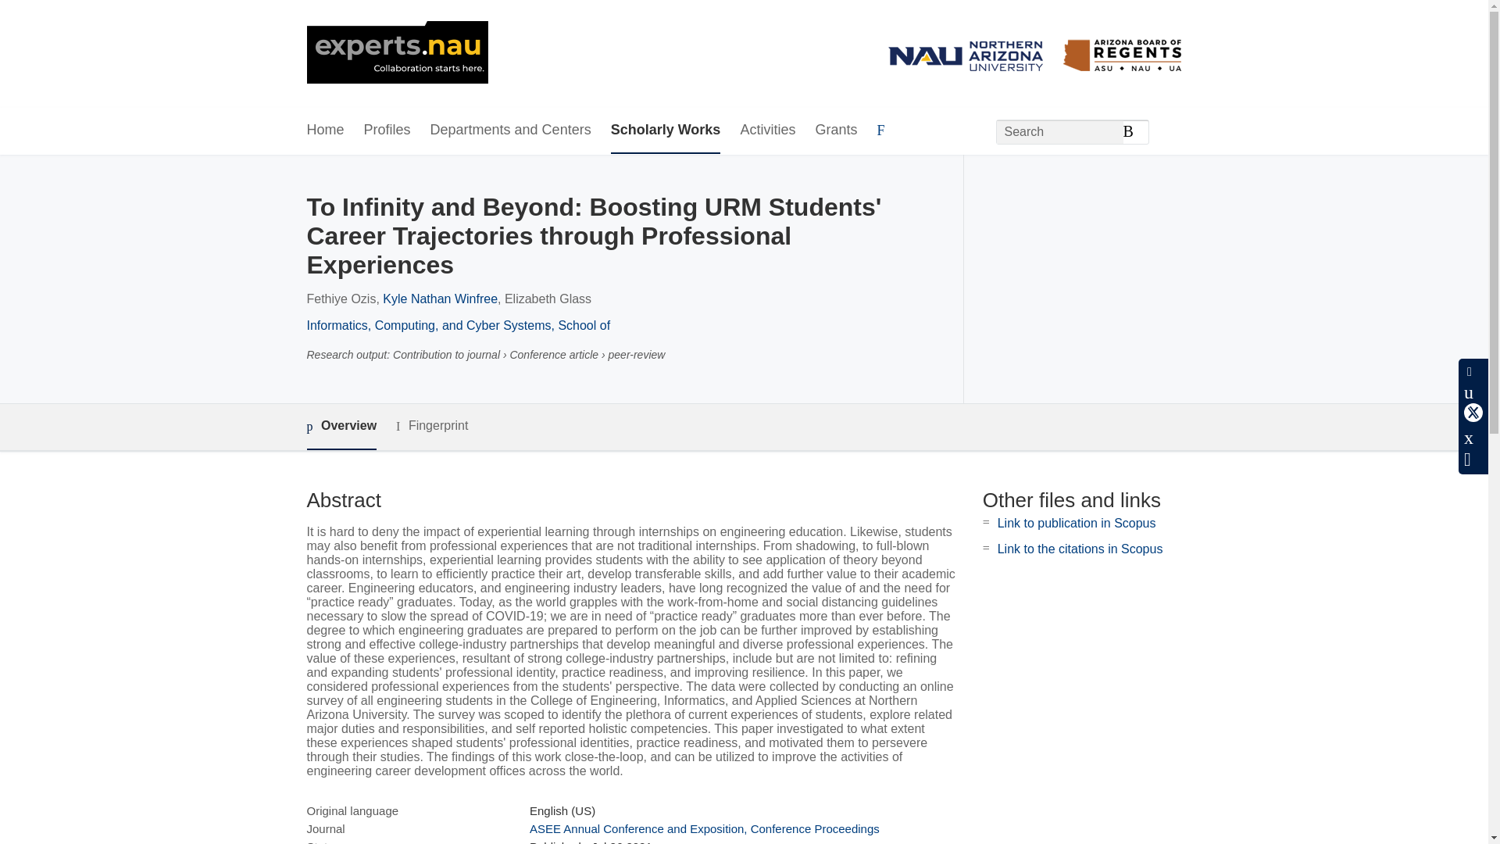  Describe the element at coordinates (458, 325) in the screenshot. I see `Informatics, Computing, and Cyber Systems, School of` at that location.